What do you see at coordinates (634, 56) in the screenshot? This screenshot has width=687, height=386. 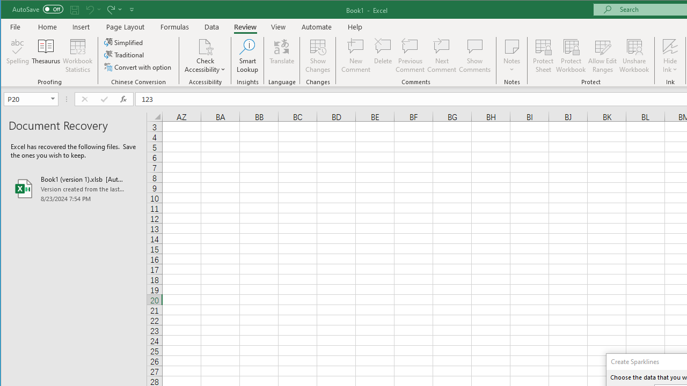 I see `Unshare Workbook` at bounding box center [634, 56].